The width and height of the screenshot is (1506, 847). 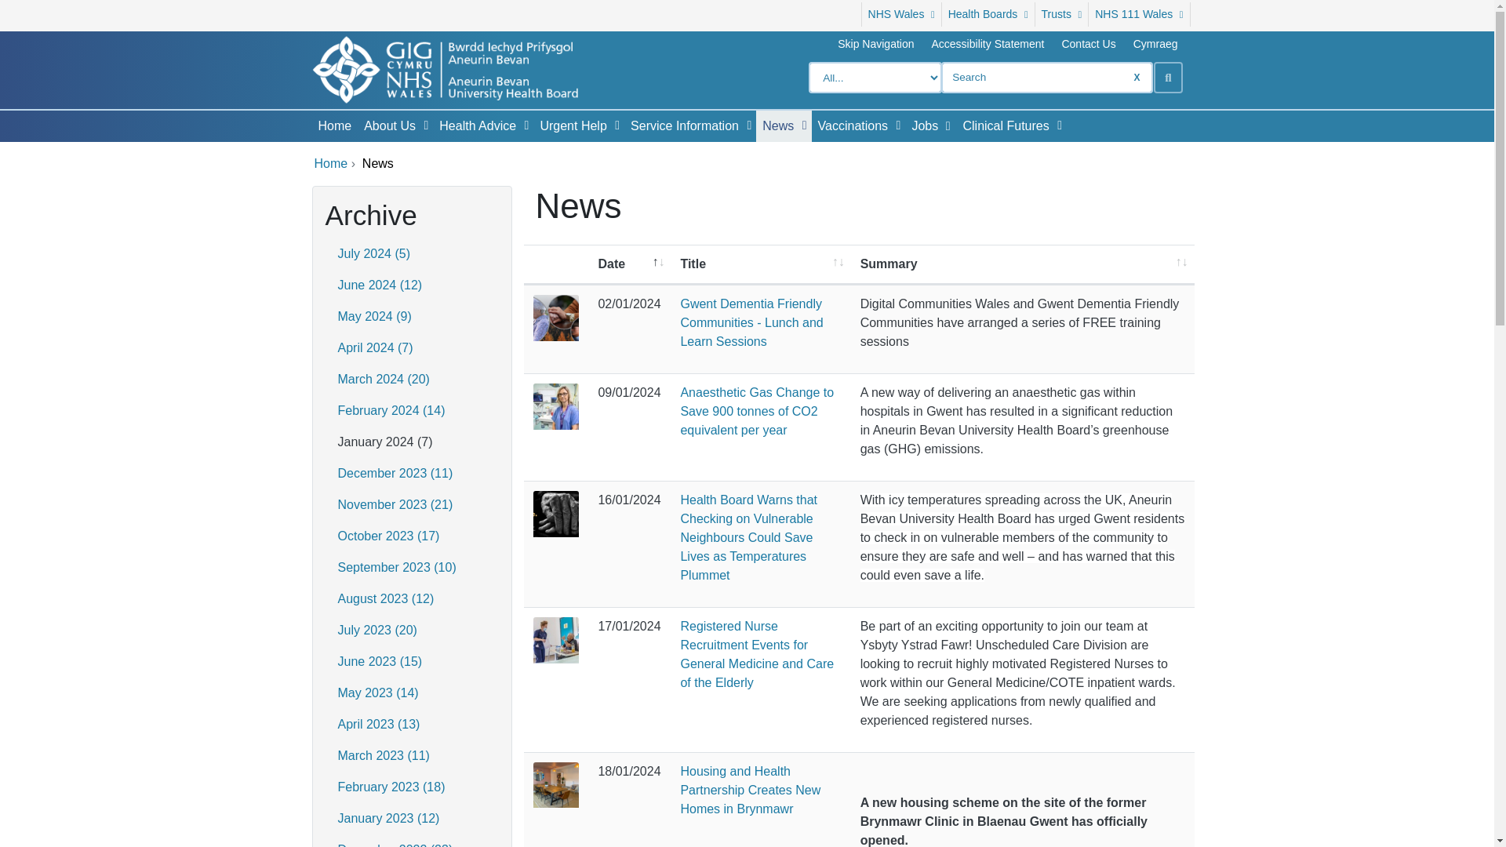 What do you see at coordinates (988, 44) in the screenshot?
I see `Accessibility Statement` at bounding box center [988, 44].